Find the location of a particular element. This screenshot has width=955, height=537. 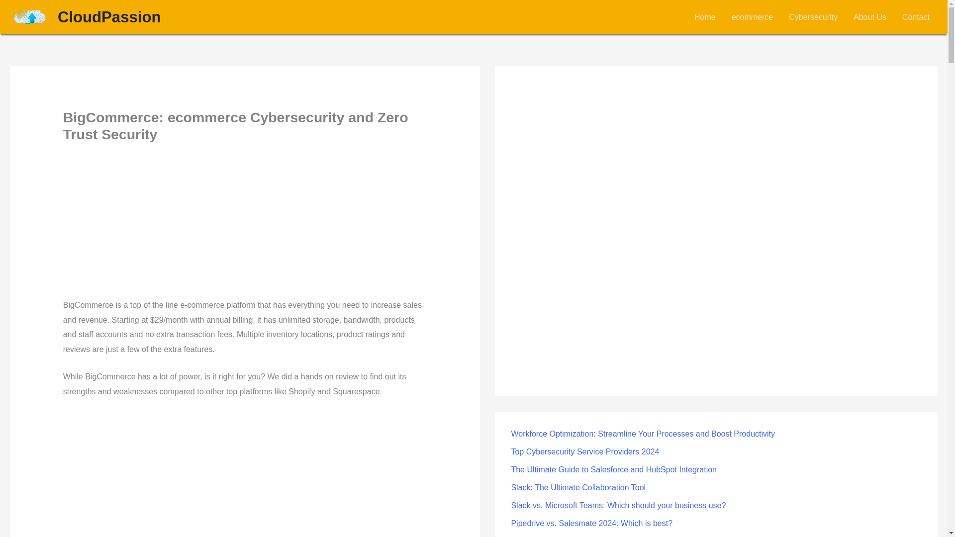

ecommerce is located at coordinates (752, 17).